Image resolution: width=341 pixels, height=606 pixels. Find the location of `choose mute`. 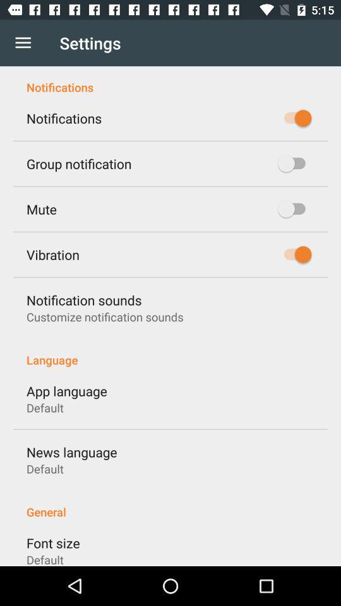

choose mute is located at coordinates (42, 209).